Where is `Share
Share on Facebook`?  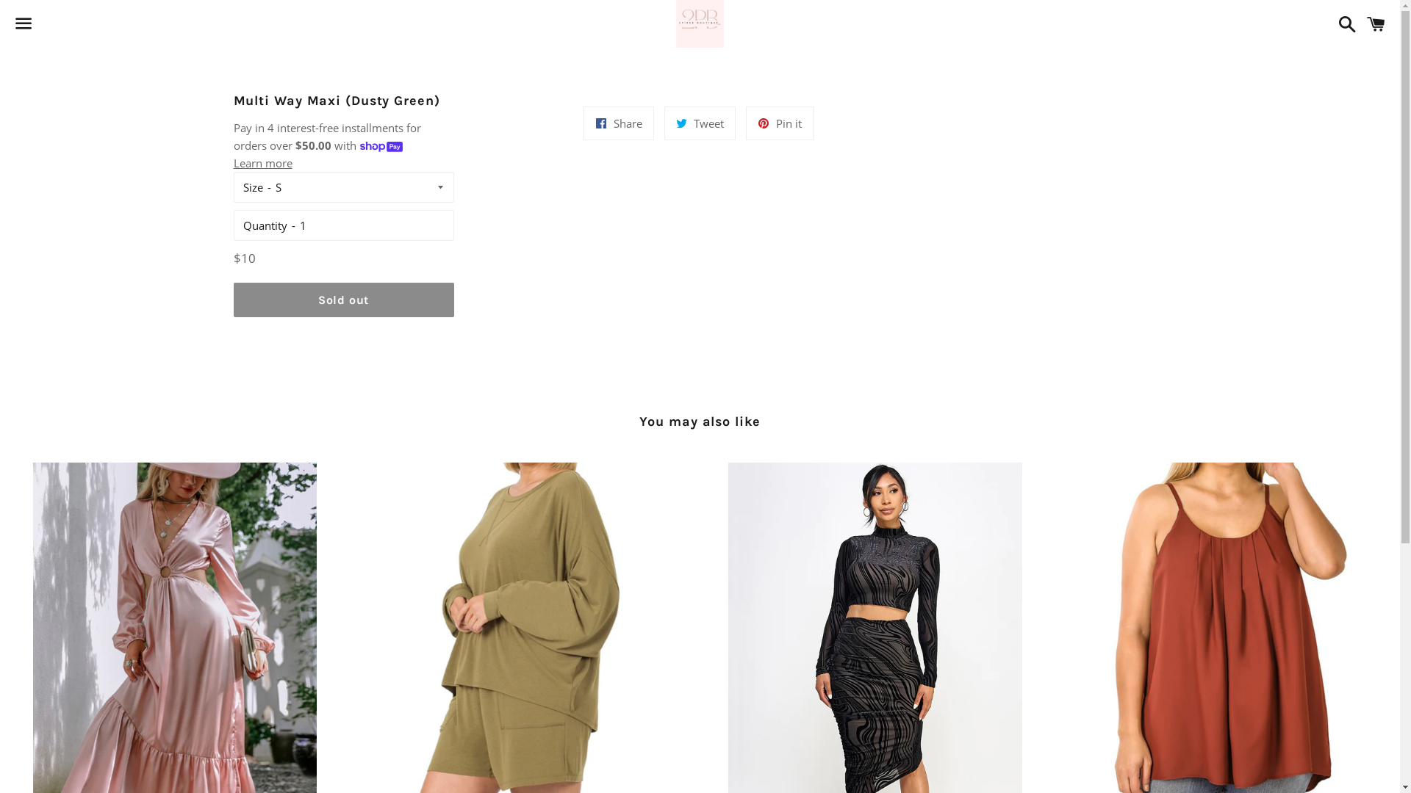 Share
Share on Facebook is located at coordinates (619, 123).